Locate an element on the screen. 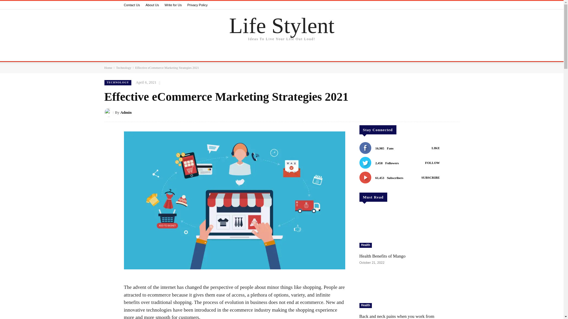 The width and height of the screenshot is (568, 319). Admin is located at coordinates (109, 113).